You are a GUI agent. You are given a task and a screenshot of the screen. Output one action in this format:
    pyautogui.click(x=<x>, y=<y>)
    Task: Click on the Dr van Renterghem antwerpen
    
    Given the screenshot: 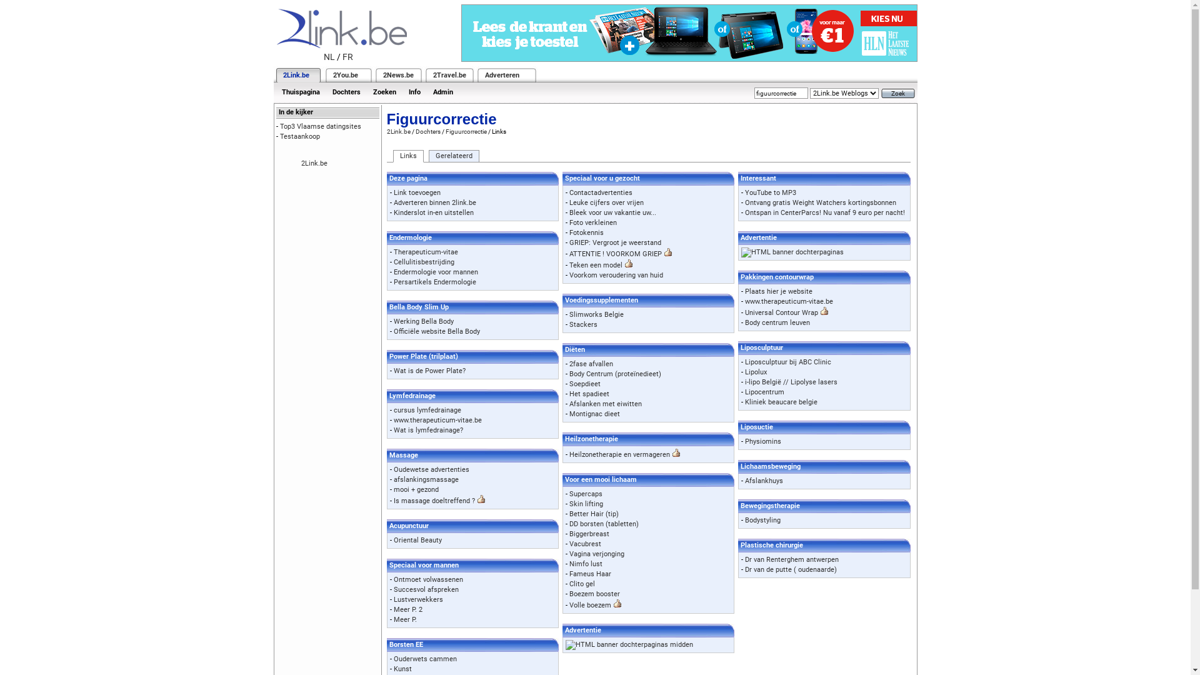 What is the action you would take?
    pyautogui.click(x=792, y=560)
    